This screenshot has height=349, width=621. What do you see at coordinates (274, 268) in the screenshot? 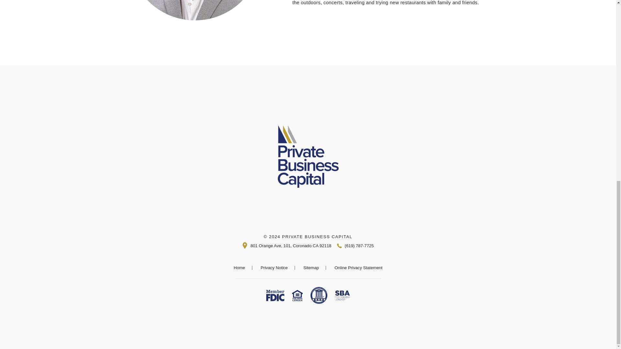
I see `Privacy Notice` at bounding box center [274, 268].